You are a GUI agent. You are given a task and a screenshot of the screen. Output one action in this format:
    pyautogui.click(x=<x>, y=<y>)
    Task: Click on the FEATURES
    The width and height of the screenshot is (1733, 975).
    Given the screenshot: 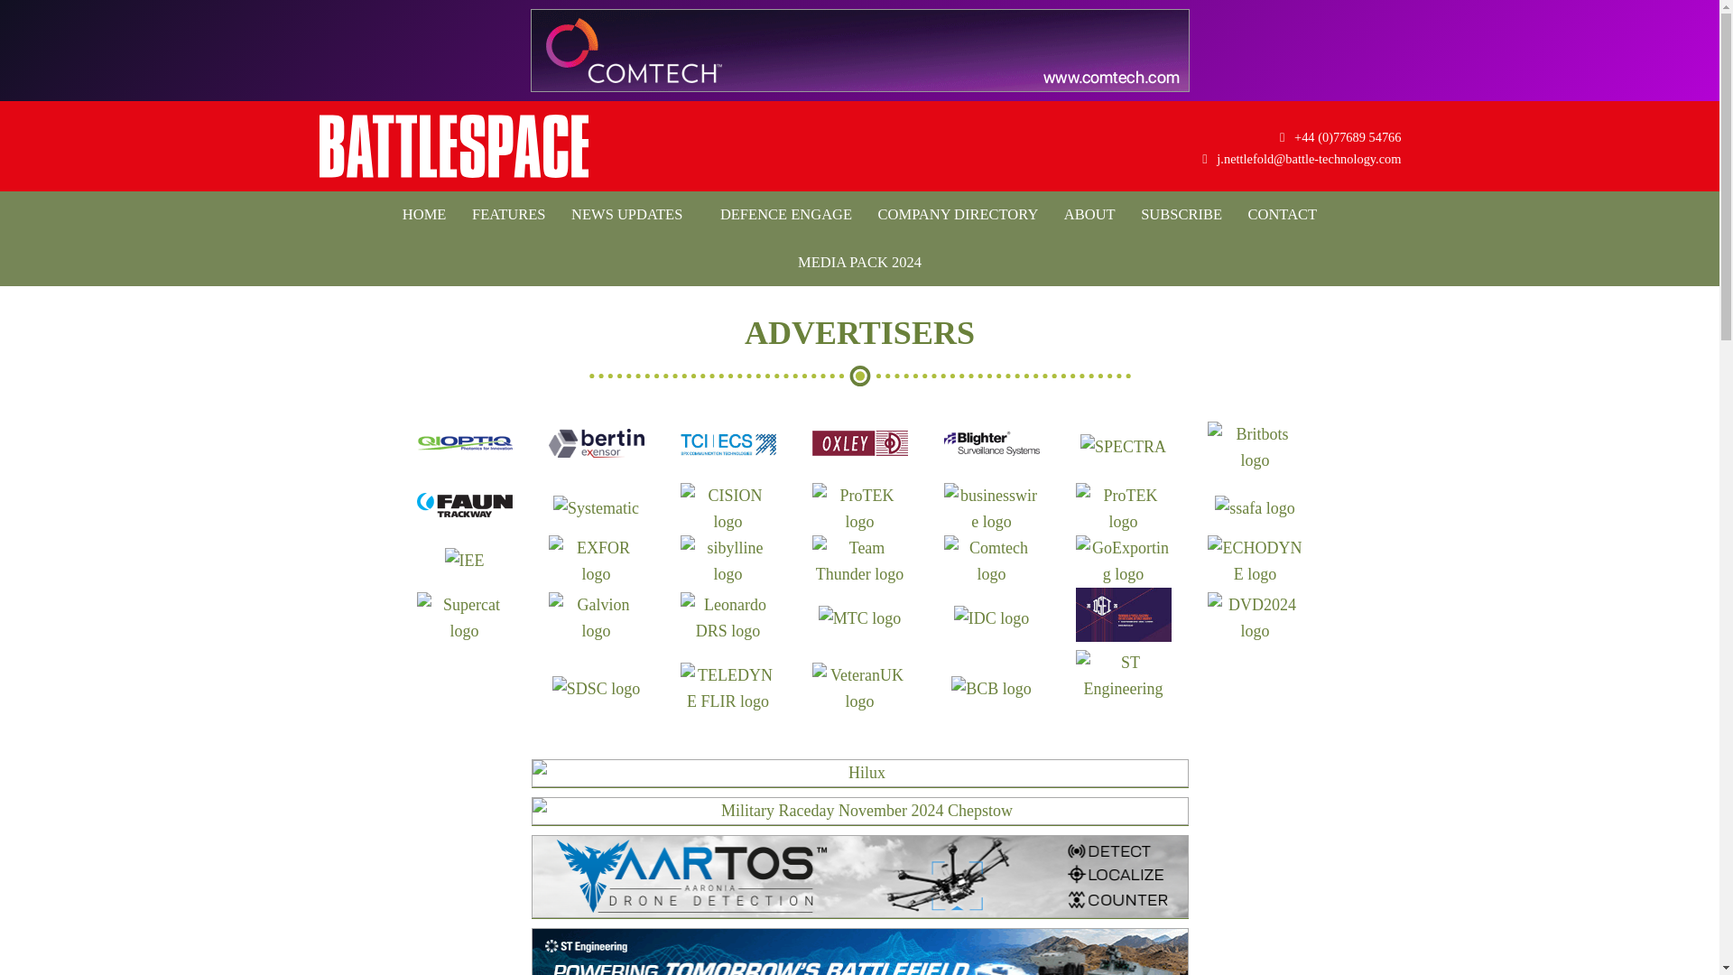 What is the action you would take?
    pyautogui.click(x=508, y=215)
    